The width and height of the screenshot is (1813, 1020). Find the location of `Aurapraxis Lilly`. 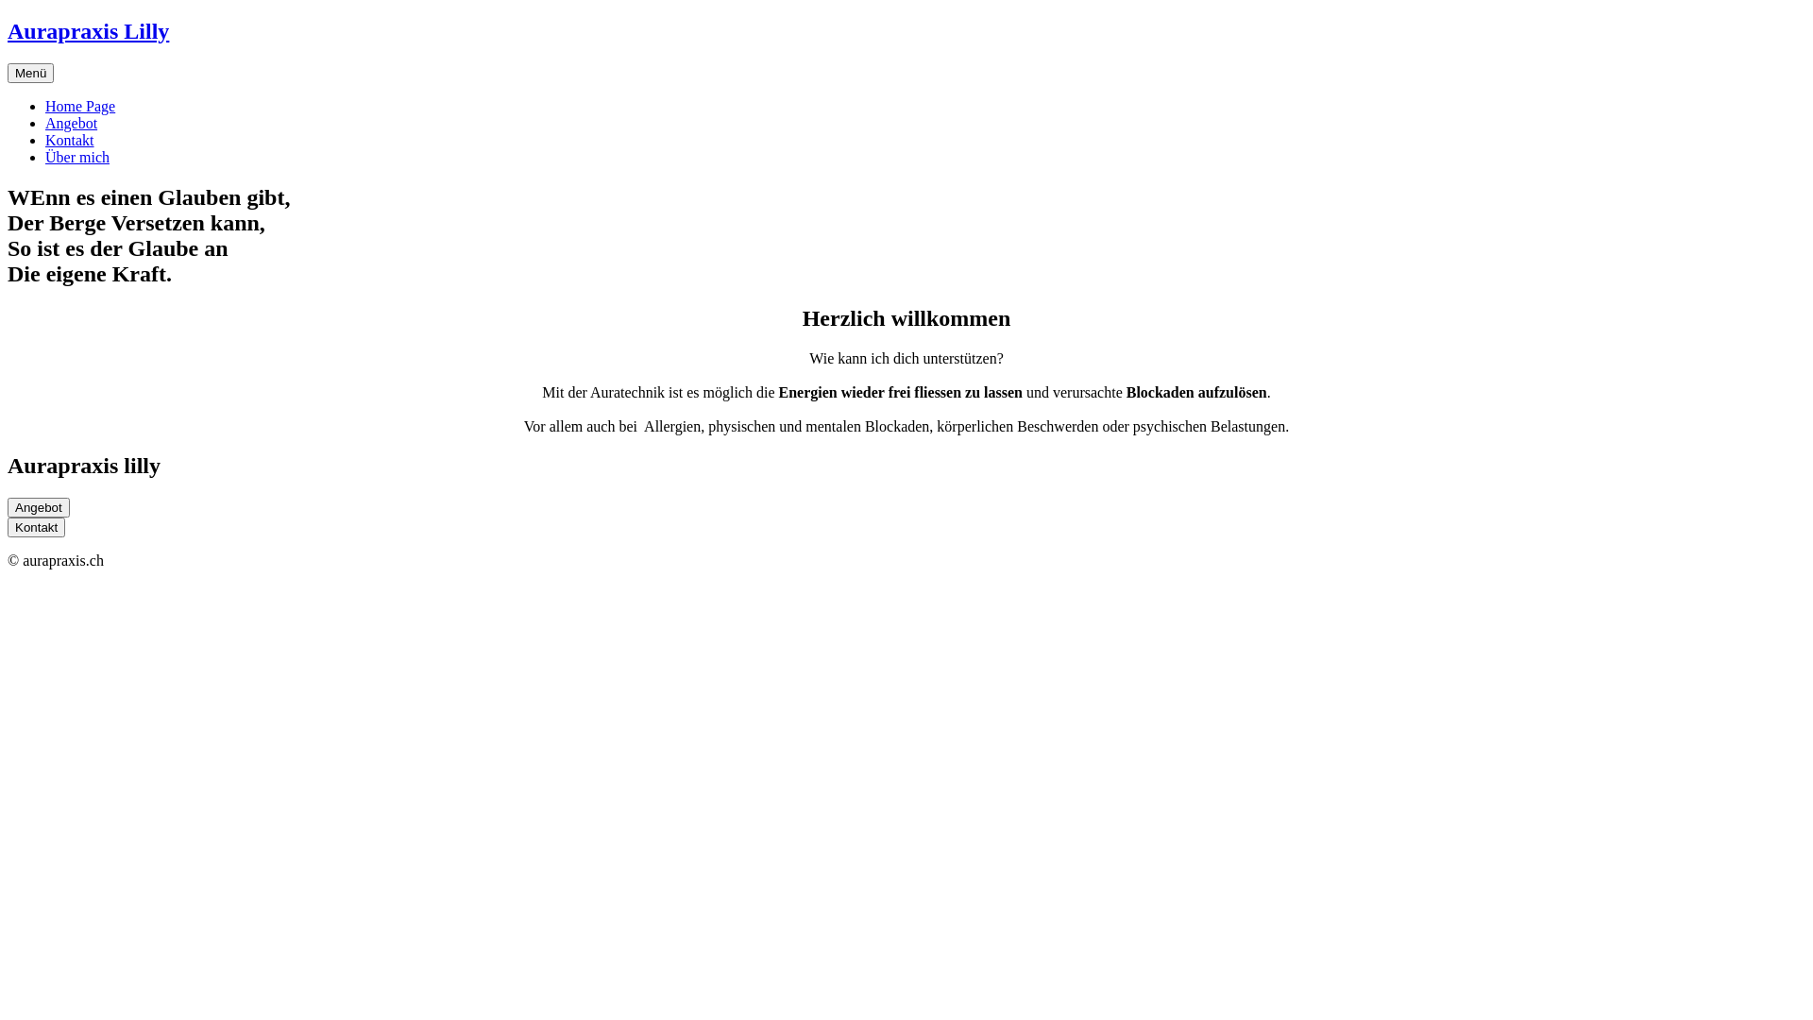

Aurapraxis Lilly is located at coordinates (89, 31).